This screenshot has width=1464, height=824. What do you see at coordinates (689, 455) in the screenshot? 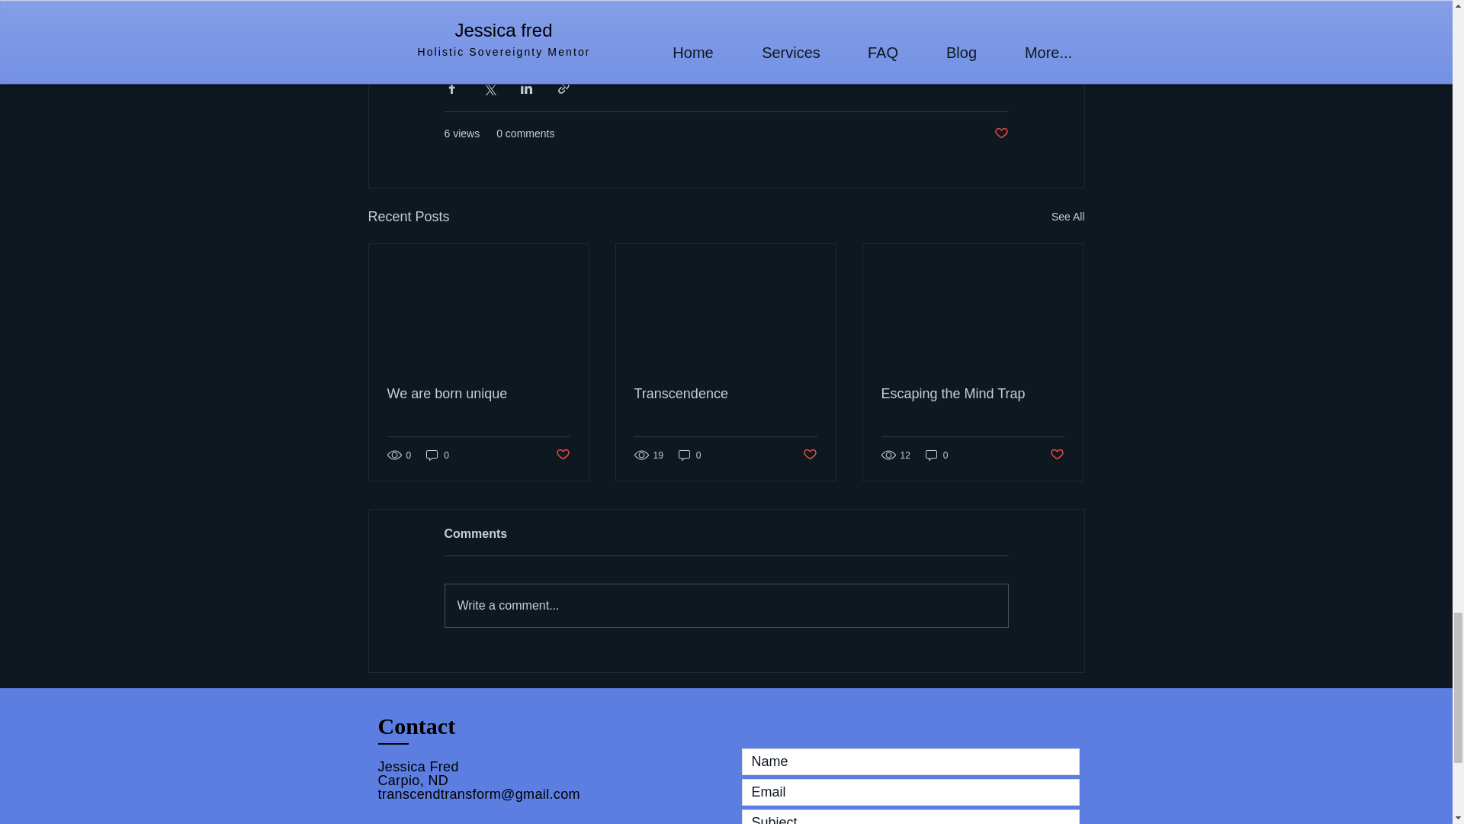
I see `0` at bounding box center [689, 455].